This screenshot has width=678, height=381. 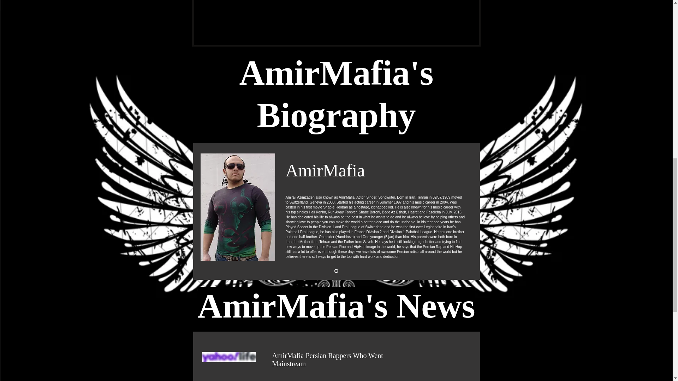 I want to click on Pretty White Blouse, so click(x=229, y=357).